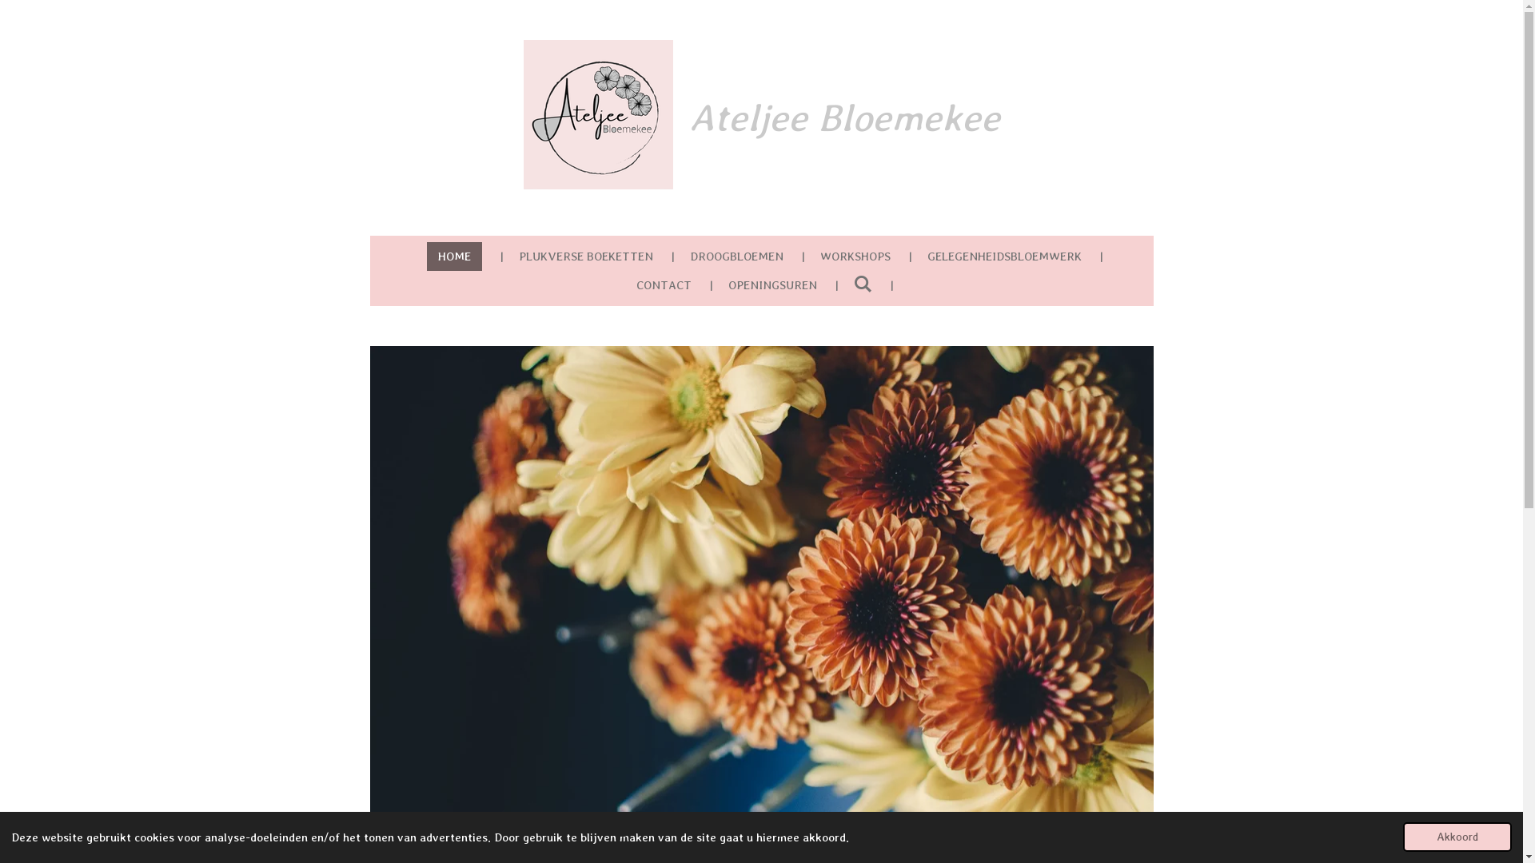 This screenshot has width=1535, height=863. Describe the element at coordinates (664, 284) in the screenshot. I see `CONTACT` at that location.